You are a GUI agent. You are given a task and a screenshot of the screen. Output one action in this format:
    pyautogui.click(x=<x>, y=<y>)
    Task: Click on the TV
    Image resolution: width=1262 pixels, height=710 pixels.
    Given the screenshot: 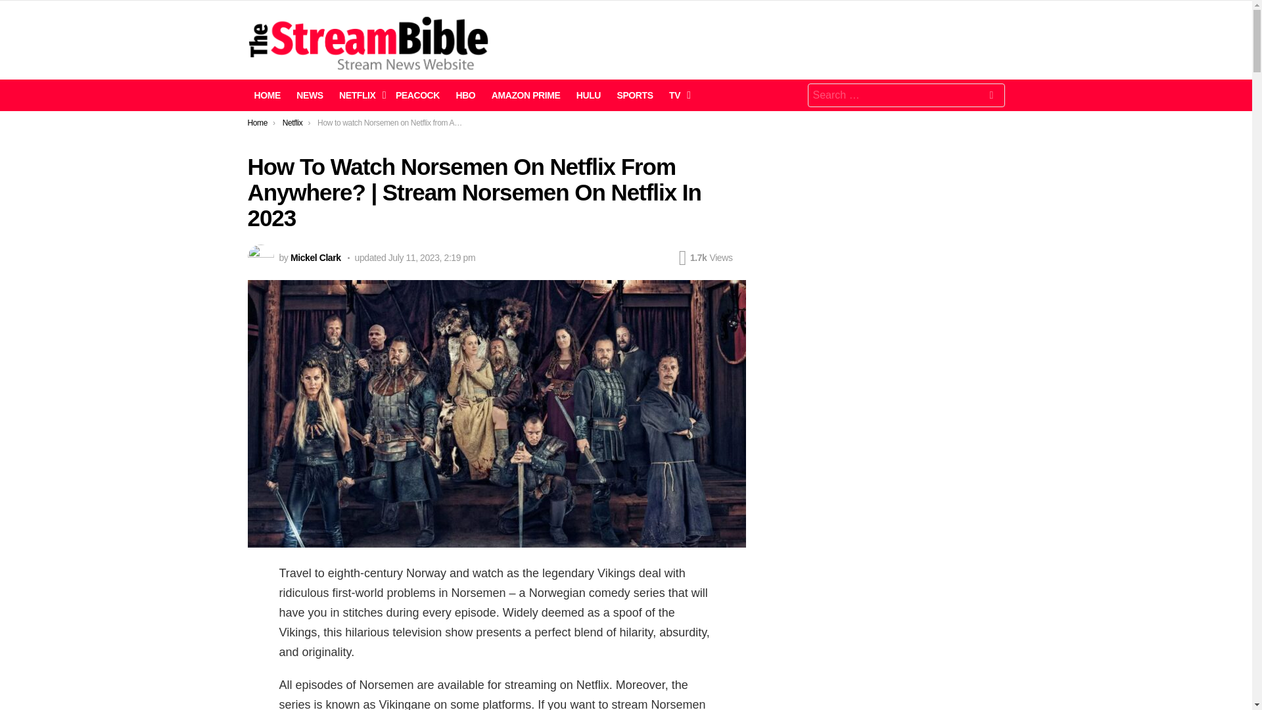 What is the action you would take?
    pyautogui.click(x=676, y=95)
    